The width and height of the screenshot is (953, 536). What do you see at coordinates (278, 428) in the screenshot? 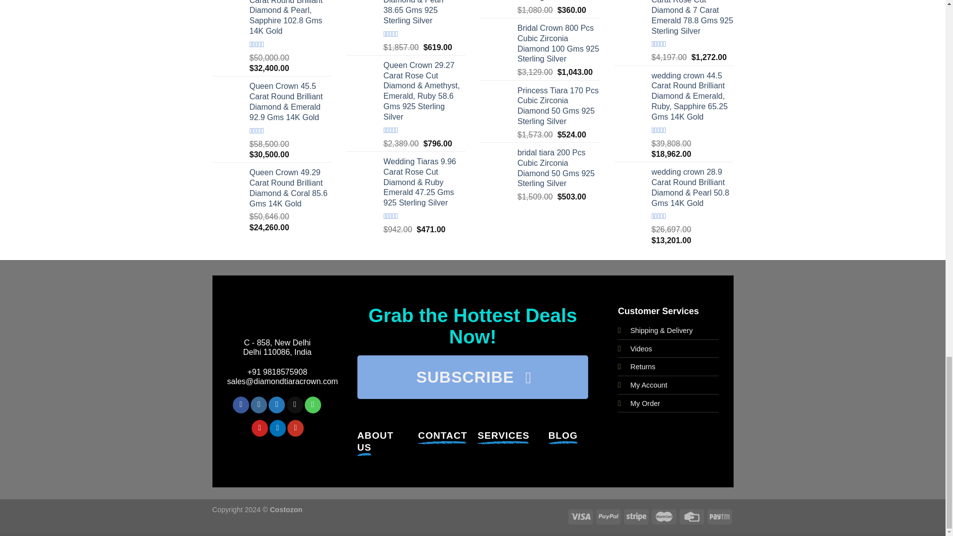
I see `Follow on LinkedIn` at bounding box center [278, 428].